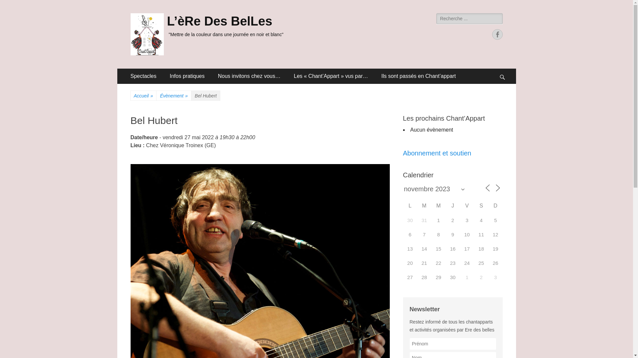 Image resolution: width=638 pixels, height=358 pixels. Describe the element at coordinates (437, 153) in the screenshot. I see `Abonnement et soutien` at that location.